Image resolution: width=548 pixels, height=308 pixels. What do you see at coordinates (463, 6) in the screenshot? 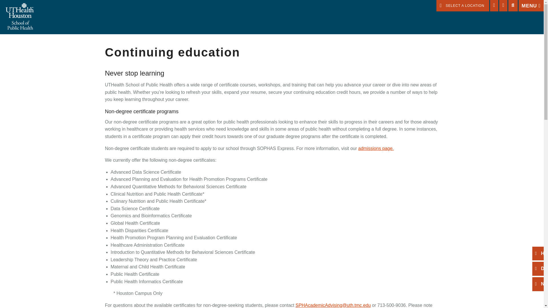
I see `SELECT A LOCATION` at bounding box center [463, 6].